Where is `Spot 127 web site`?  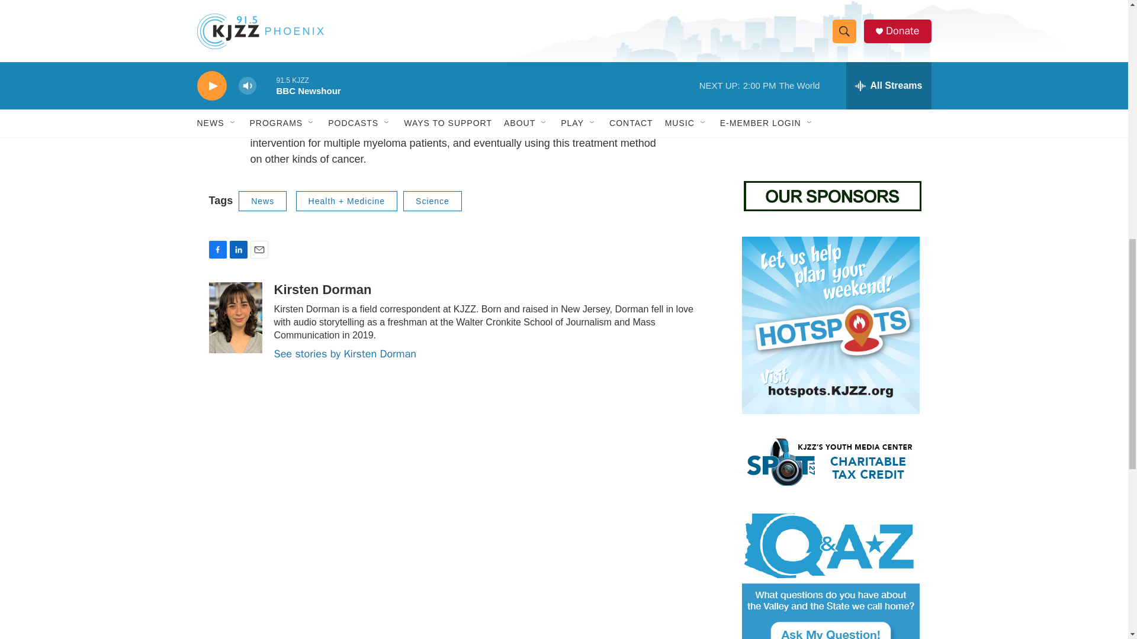 Spot 127 web site is located at coordinates (830, 461).